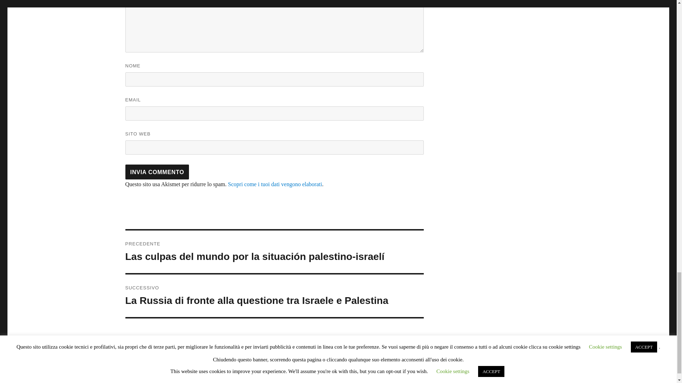 This screenshot has width=682, height=383. Describe the element at coordinates (157, 172) in the screenshot. I see `Invia commento` at that location.